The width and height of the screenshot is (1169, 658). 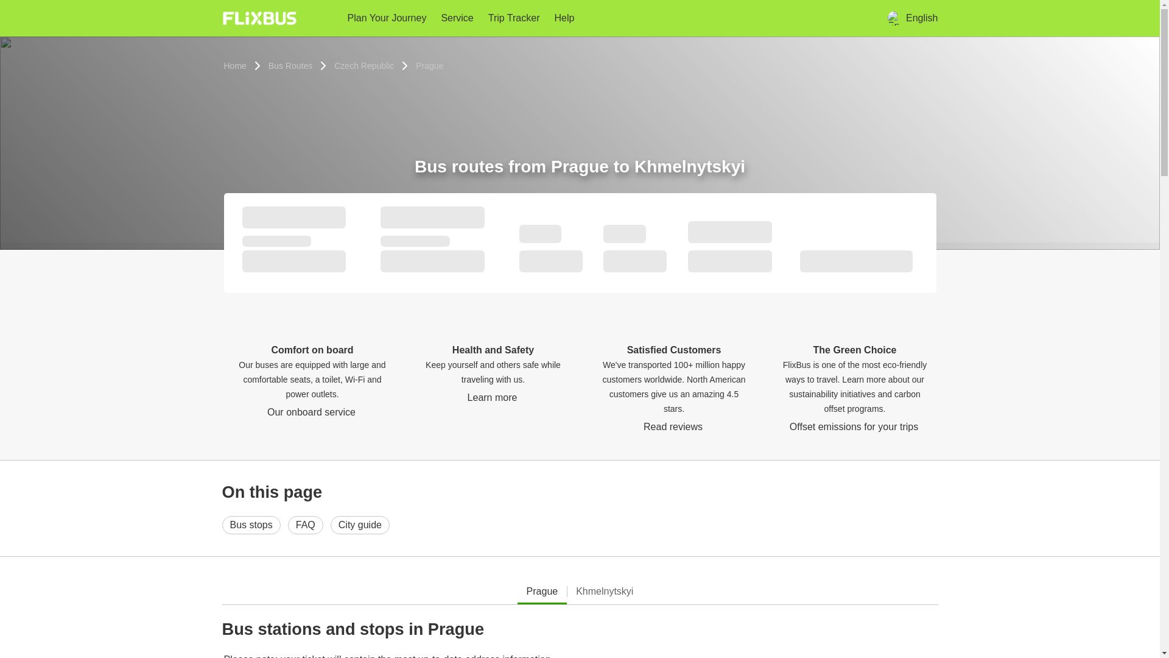 I want to click on Khmelnytskyi, so click(x=604, y=591).